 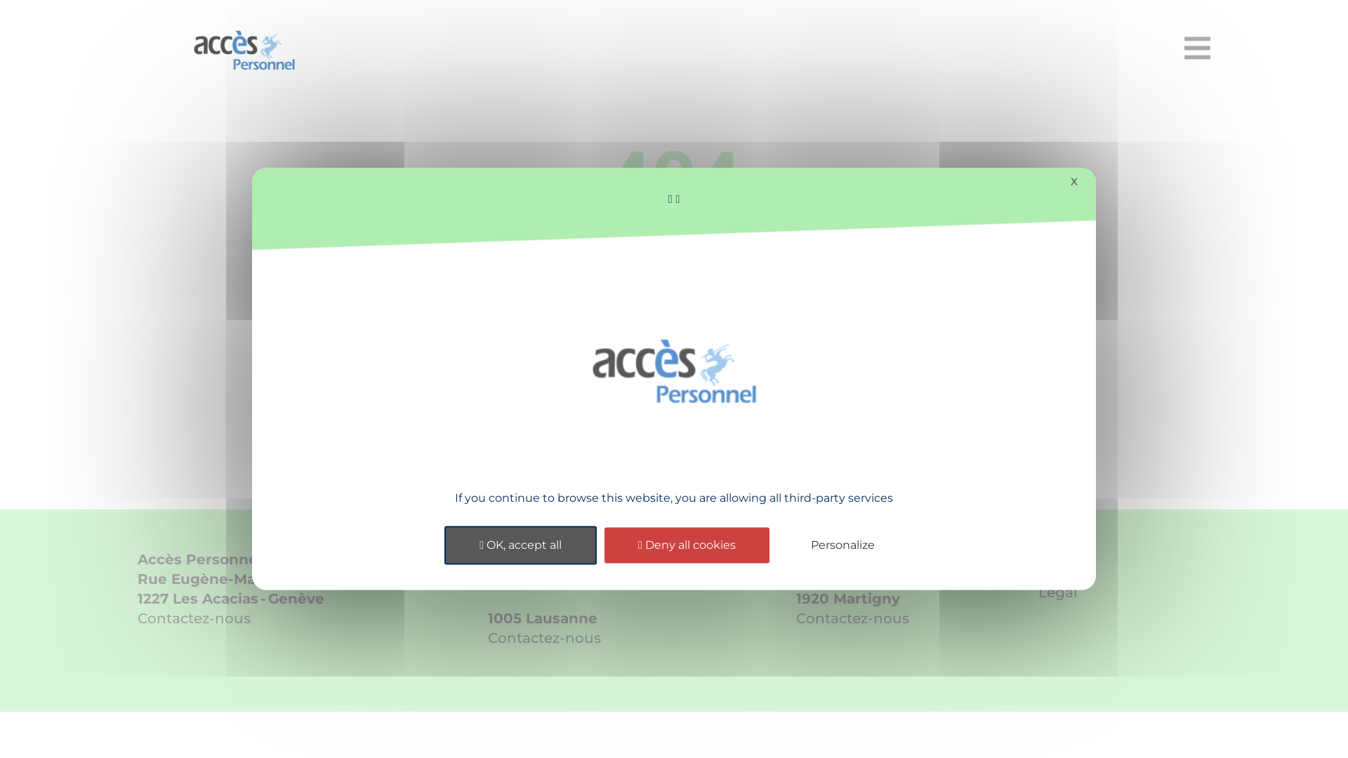 I want to click on Nos services, so click(x=621, y=387).